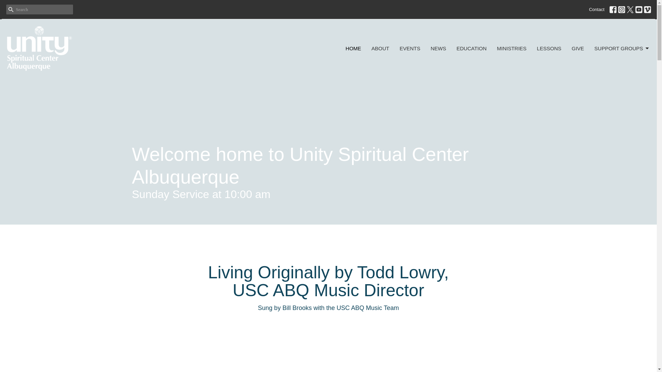 The height and width of the screenshot is (372, 662). Describe the element at coordinates (549, 48) in the screenshot. I see `LESSONS` at that location.